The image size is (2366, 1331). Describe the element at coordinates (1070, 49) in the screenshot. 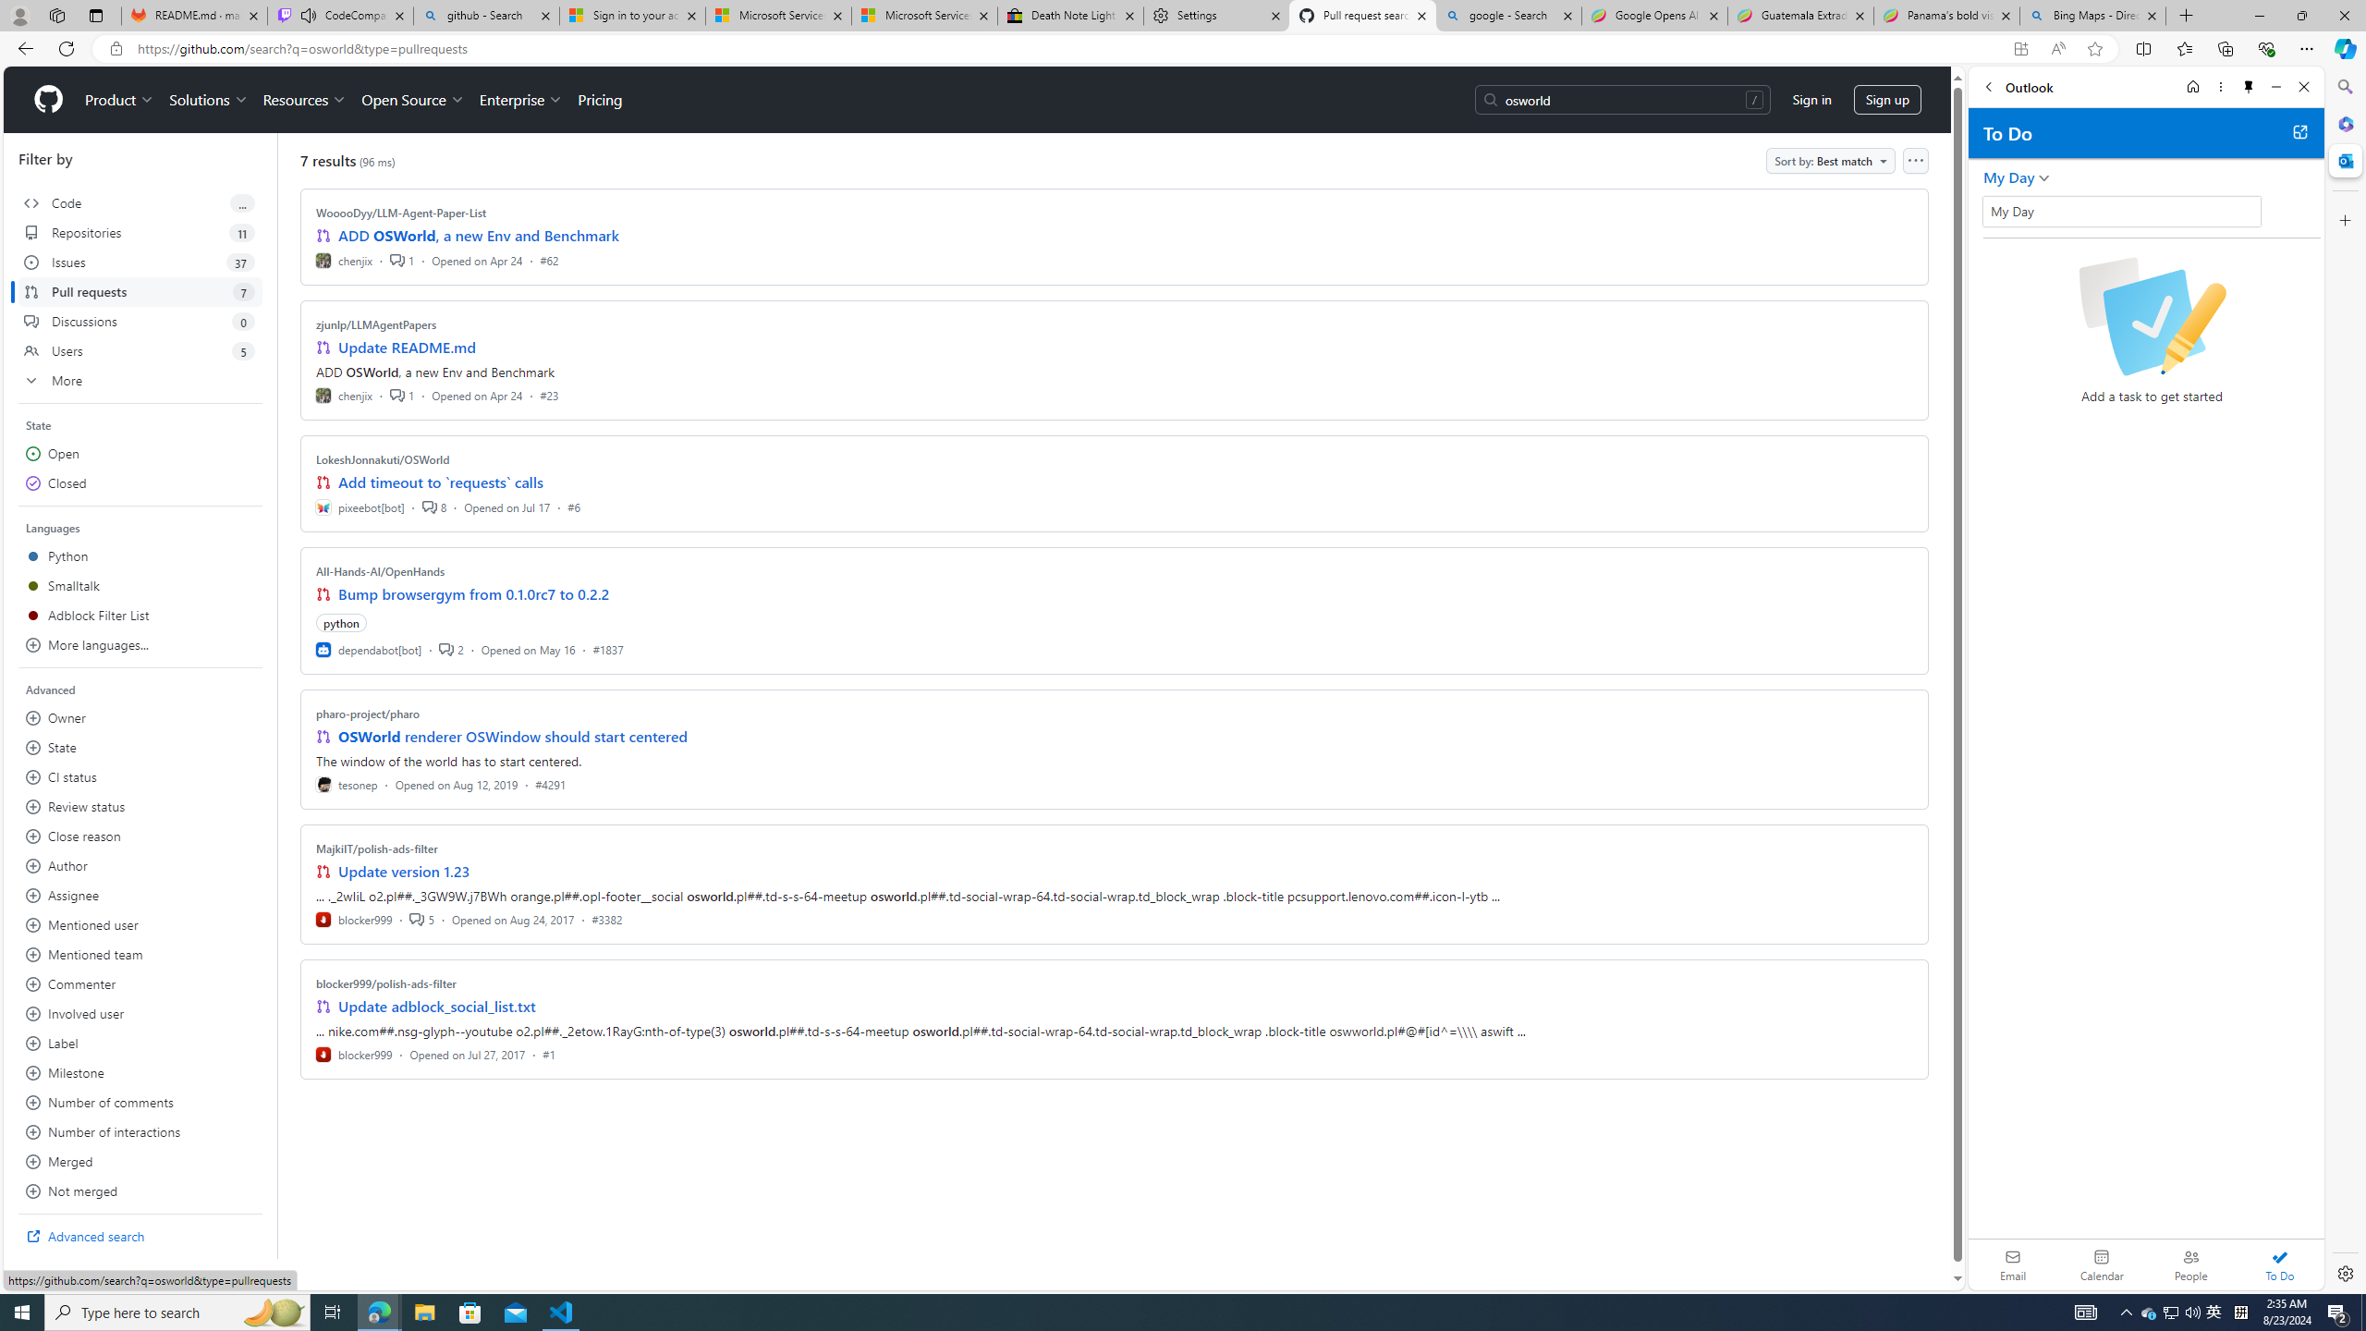

I see `Address and search bar` at that location.